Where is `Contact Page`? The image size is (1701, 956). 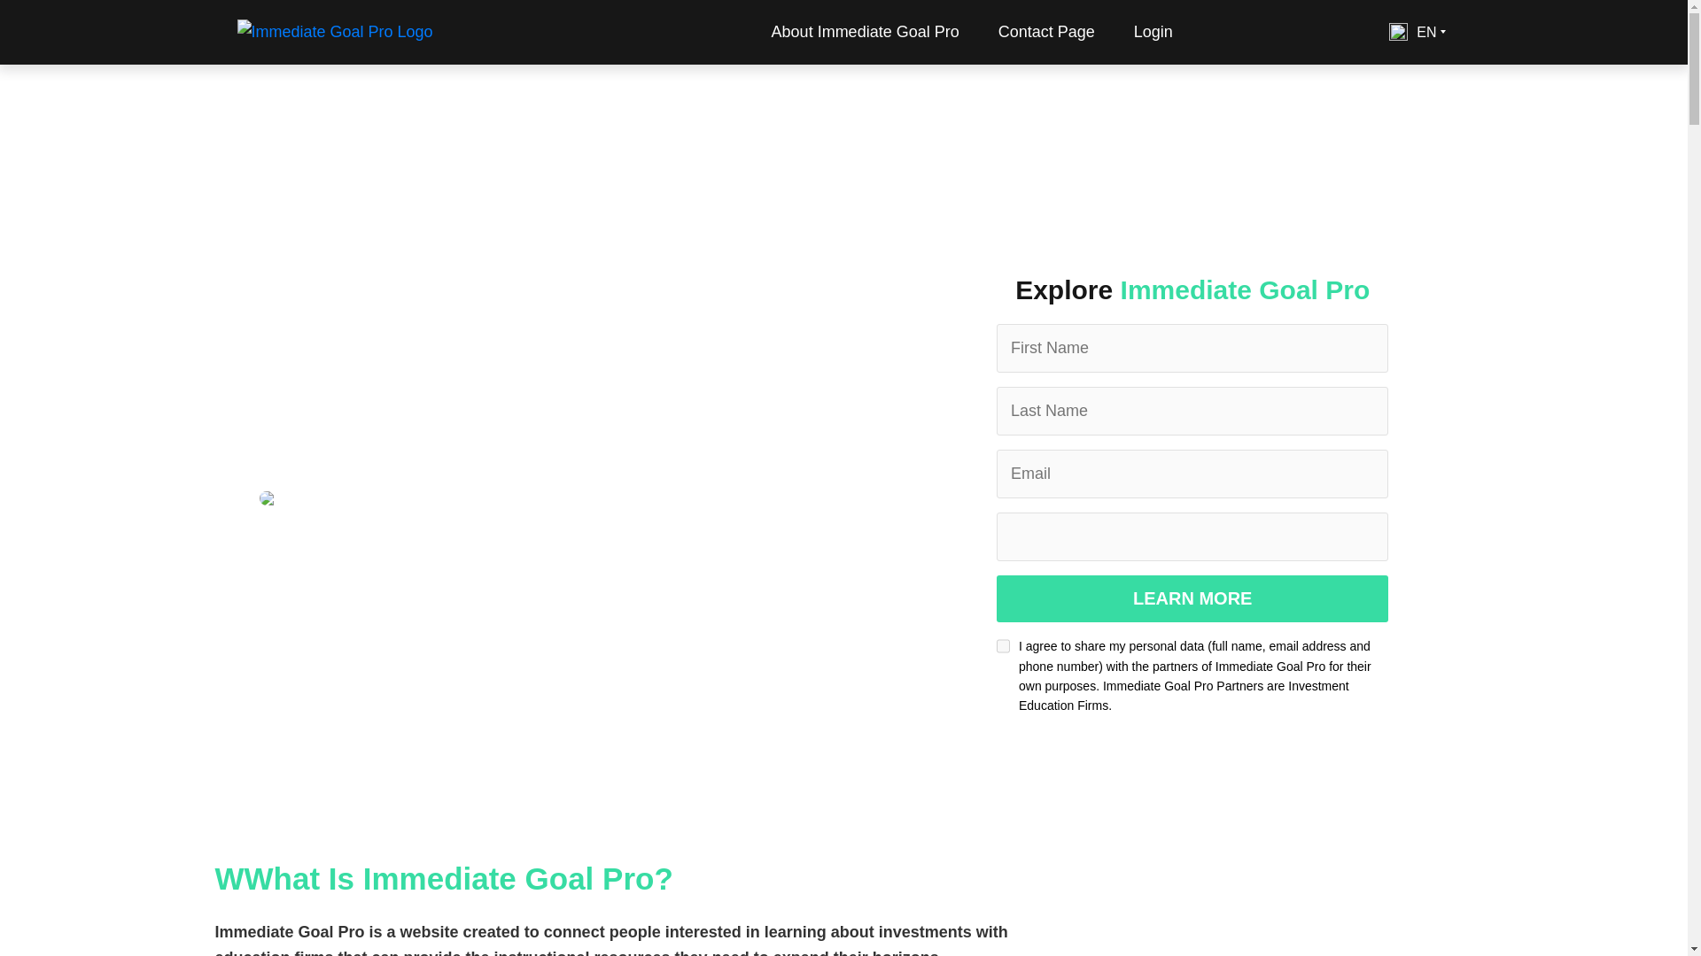
Contact Page is located at coordinates (1046, 32).